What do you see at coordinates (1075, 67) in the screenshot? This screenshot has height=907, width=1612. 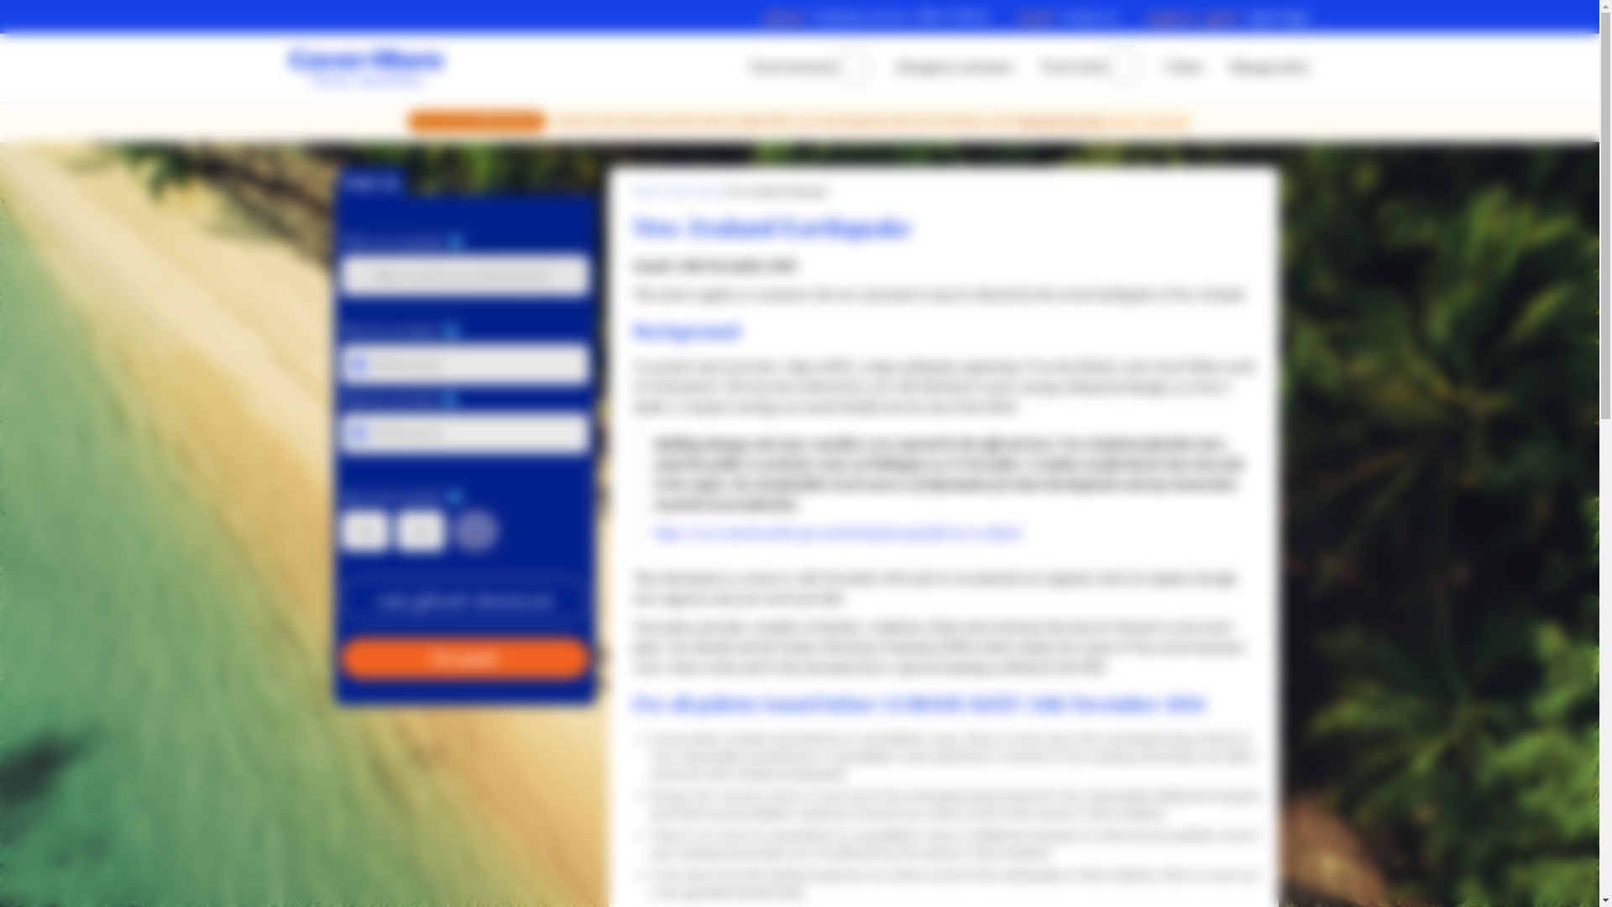 I see `Inbound` at bounding box center [1075, 67].